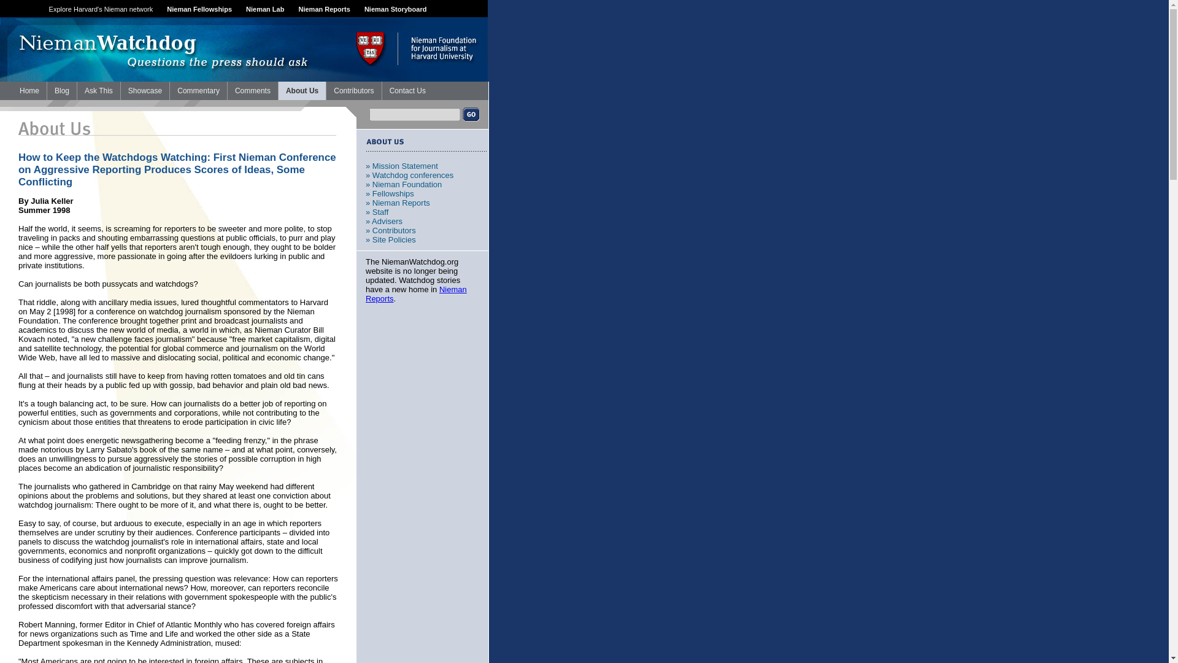 The height and width of the screenshot is (663, 1178). What do you see at coordinates (324, 9) in the screenshot?
I see `Nieman Reports` at bounding box center [324, 9].